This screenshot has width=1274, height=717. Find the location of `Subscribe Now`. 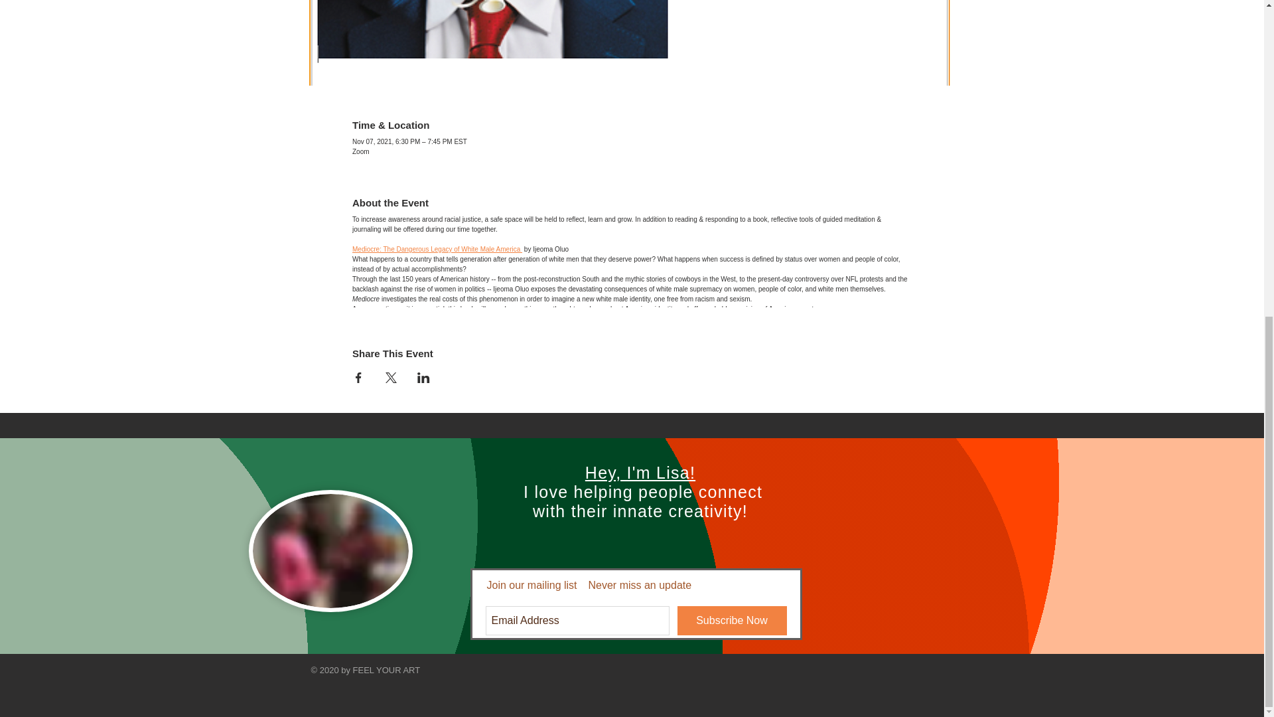

Subscribe Now is located at coordinates (731, 620).